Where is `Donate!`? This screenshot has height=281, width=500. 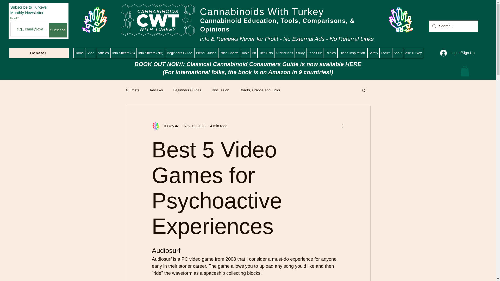
Donate! is located at coordinates (39, 53).